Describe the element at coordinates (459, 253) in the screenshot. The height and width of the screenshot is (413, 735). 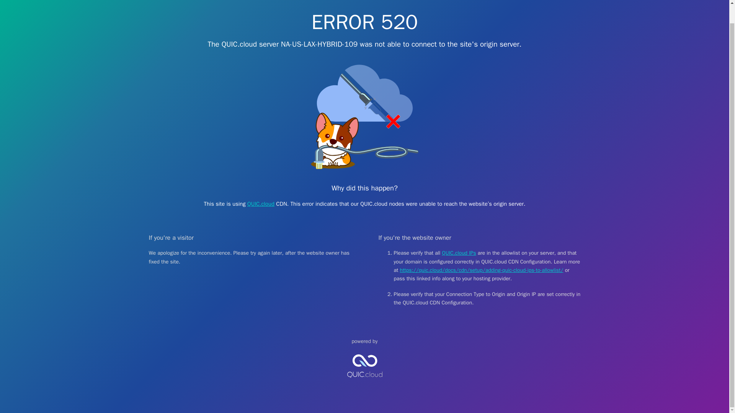
I see `QUIC.cloud IPs` at that location.